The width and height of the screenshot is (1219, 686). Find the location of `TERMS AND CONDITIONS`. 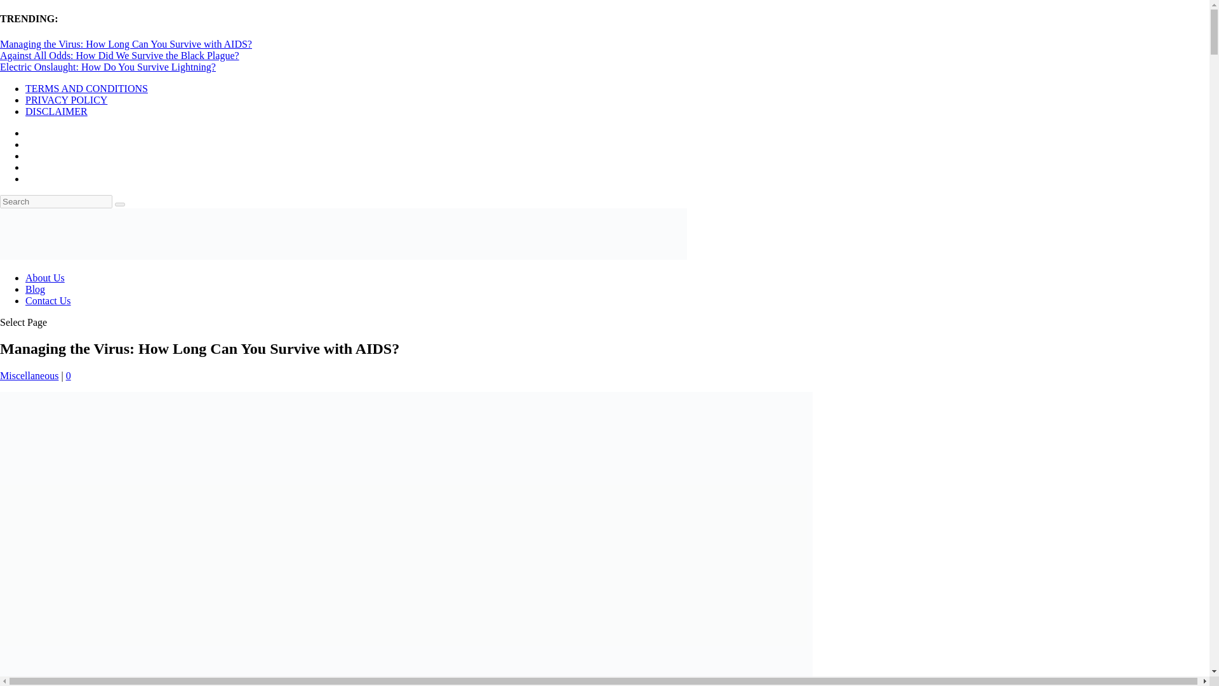

TERMS AND CONDITIONS is located at coordinates (86, 88).